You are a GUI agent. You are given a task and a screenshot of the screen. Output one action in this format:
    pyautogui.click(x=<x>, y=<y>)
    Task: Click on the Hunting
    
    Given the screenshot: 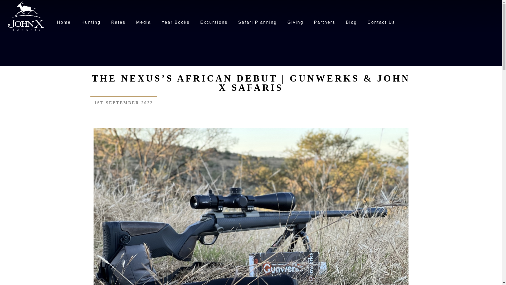 What is the action you would take?
    pyautogui.click(x=91, y=22)
    